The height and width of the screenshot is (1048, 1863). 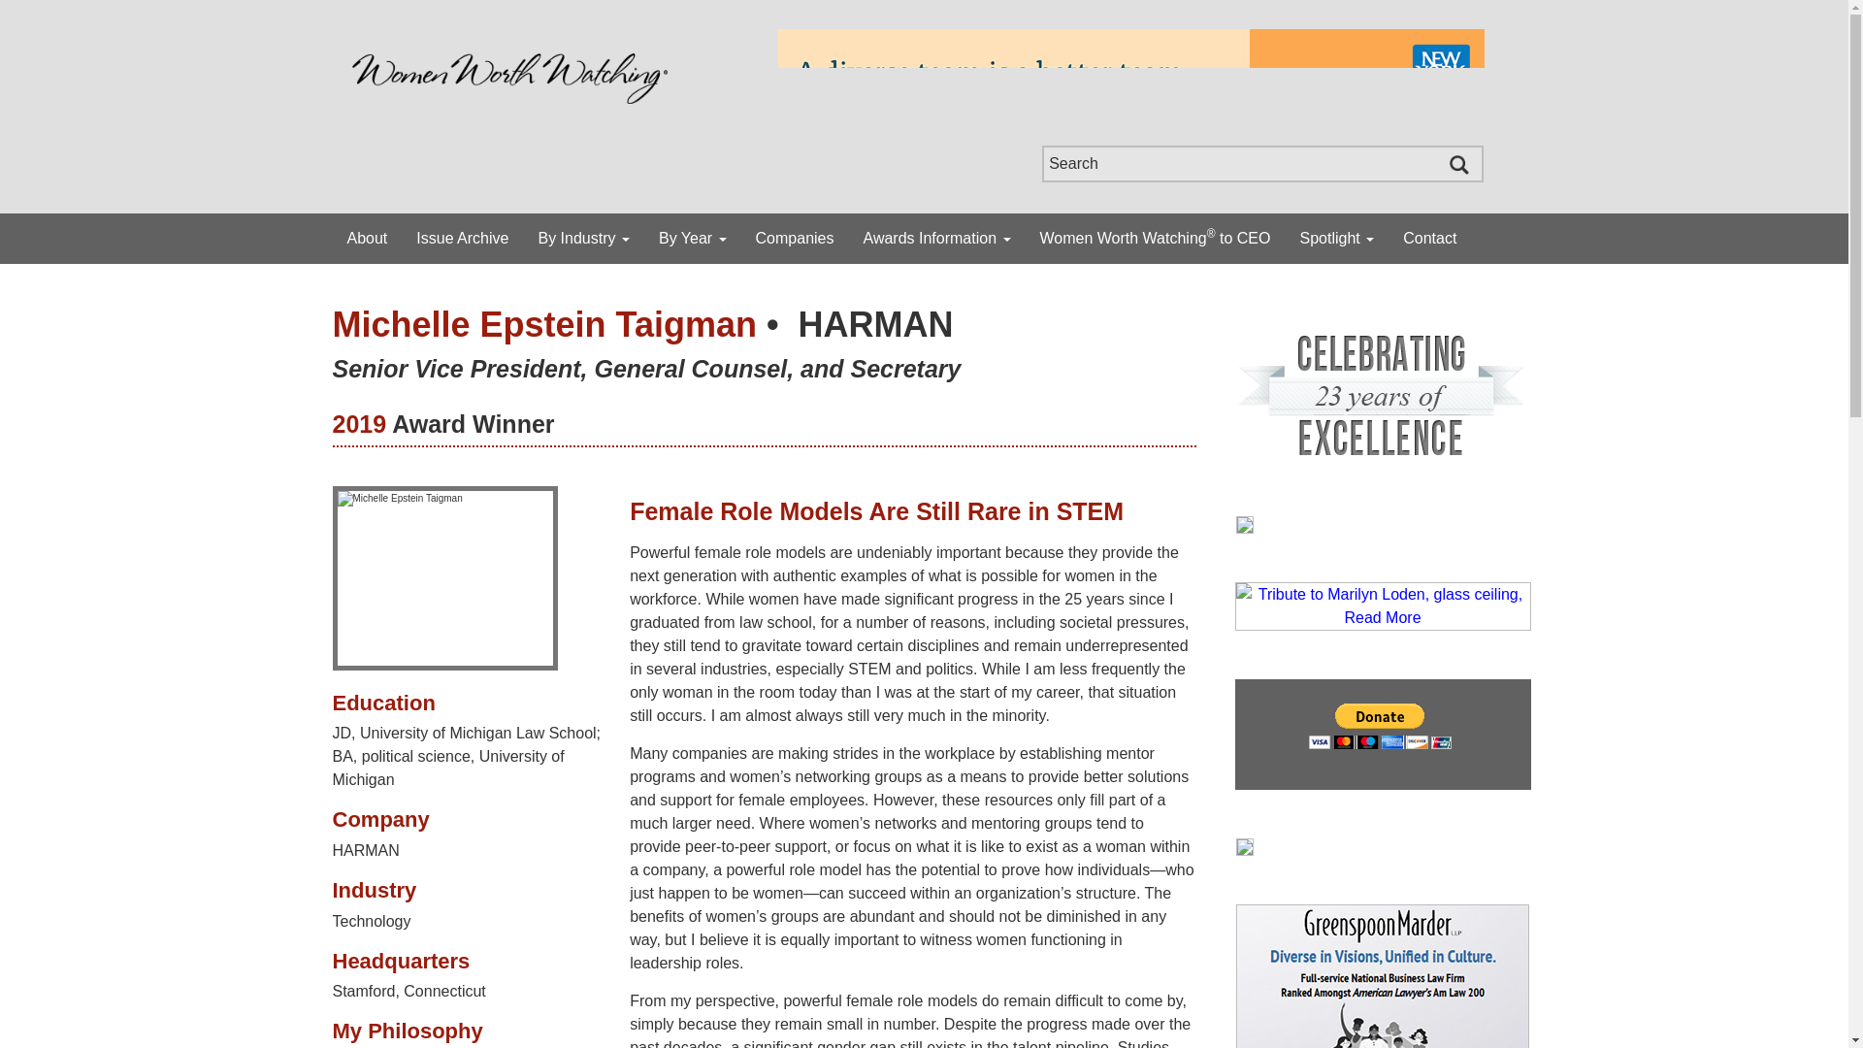 What do you see at coordinates (367, 239) in the screenshot?
I see `About` at bounding box center [367, 239].